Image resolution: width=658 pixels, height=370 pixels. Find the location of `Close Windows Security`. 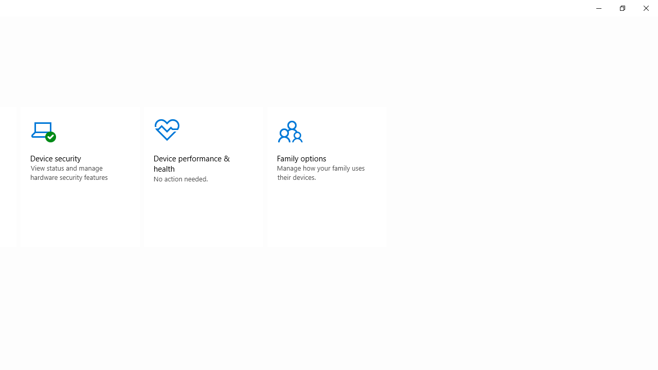

Close Windows Security is located at coordinates (646, 8).